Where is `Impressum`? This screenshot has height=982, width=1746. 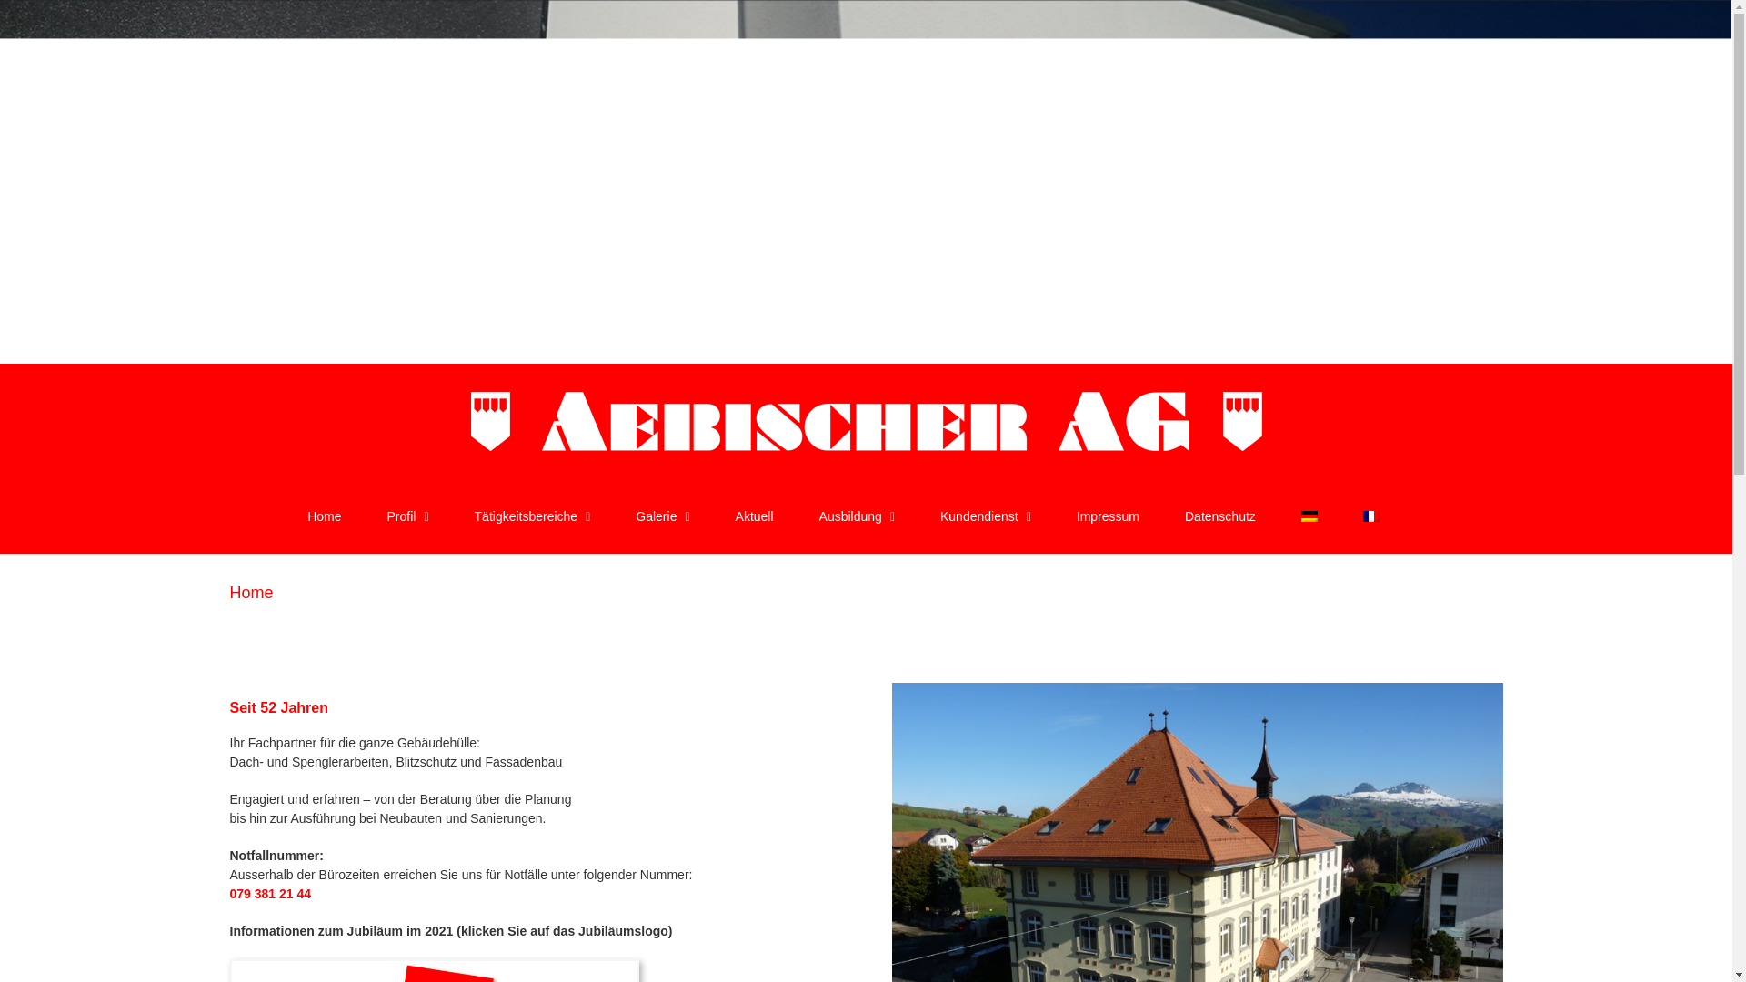 Impressum is located at coordinates (1108, 516).